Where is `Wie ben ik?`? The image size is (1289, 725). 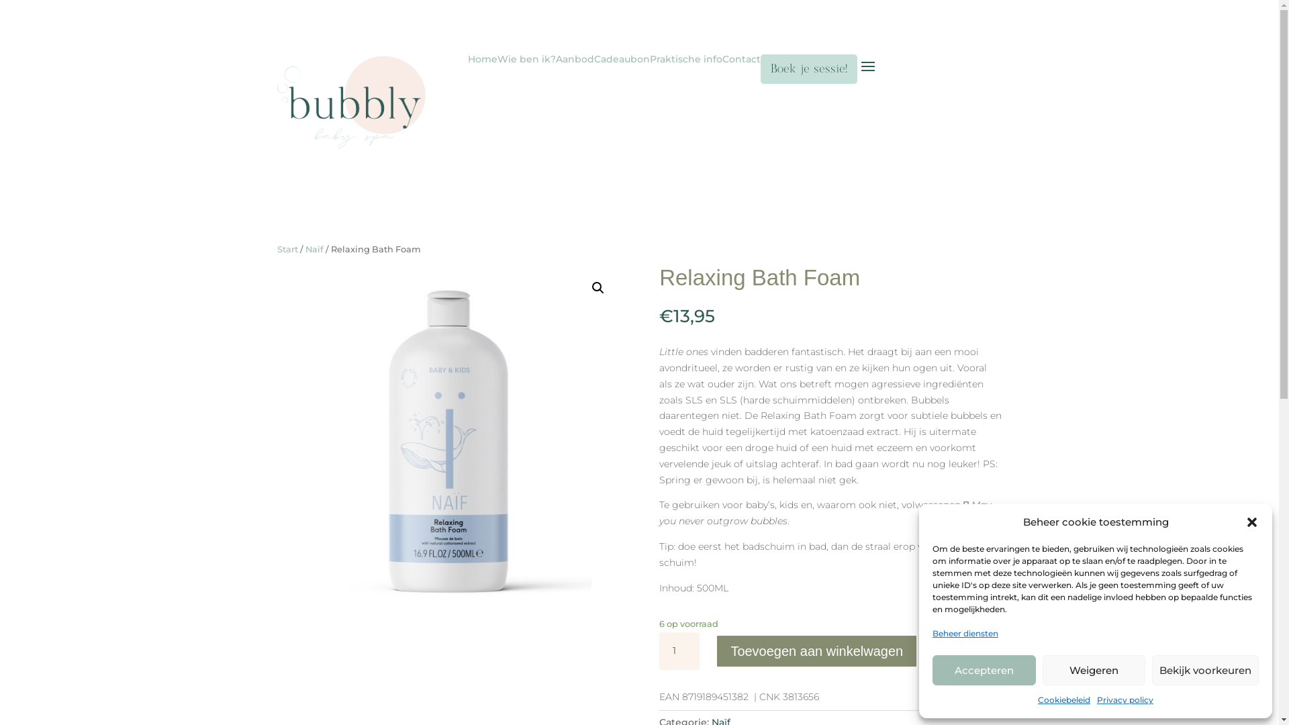
Wie ben ik? is located at coordinates (526, 69).